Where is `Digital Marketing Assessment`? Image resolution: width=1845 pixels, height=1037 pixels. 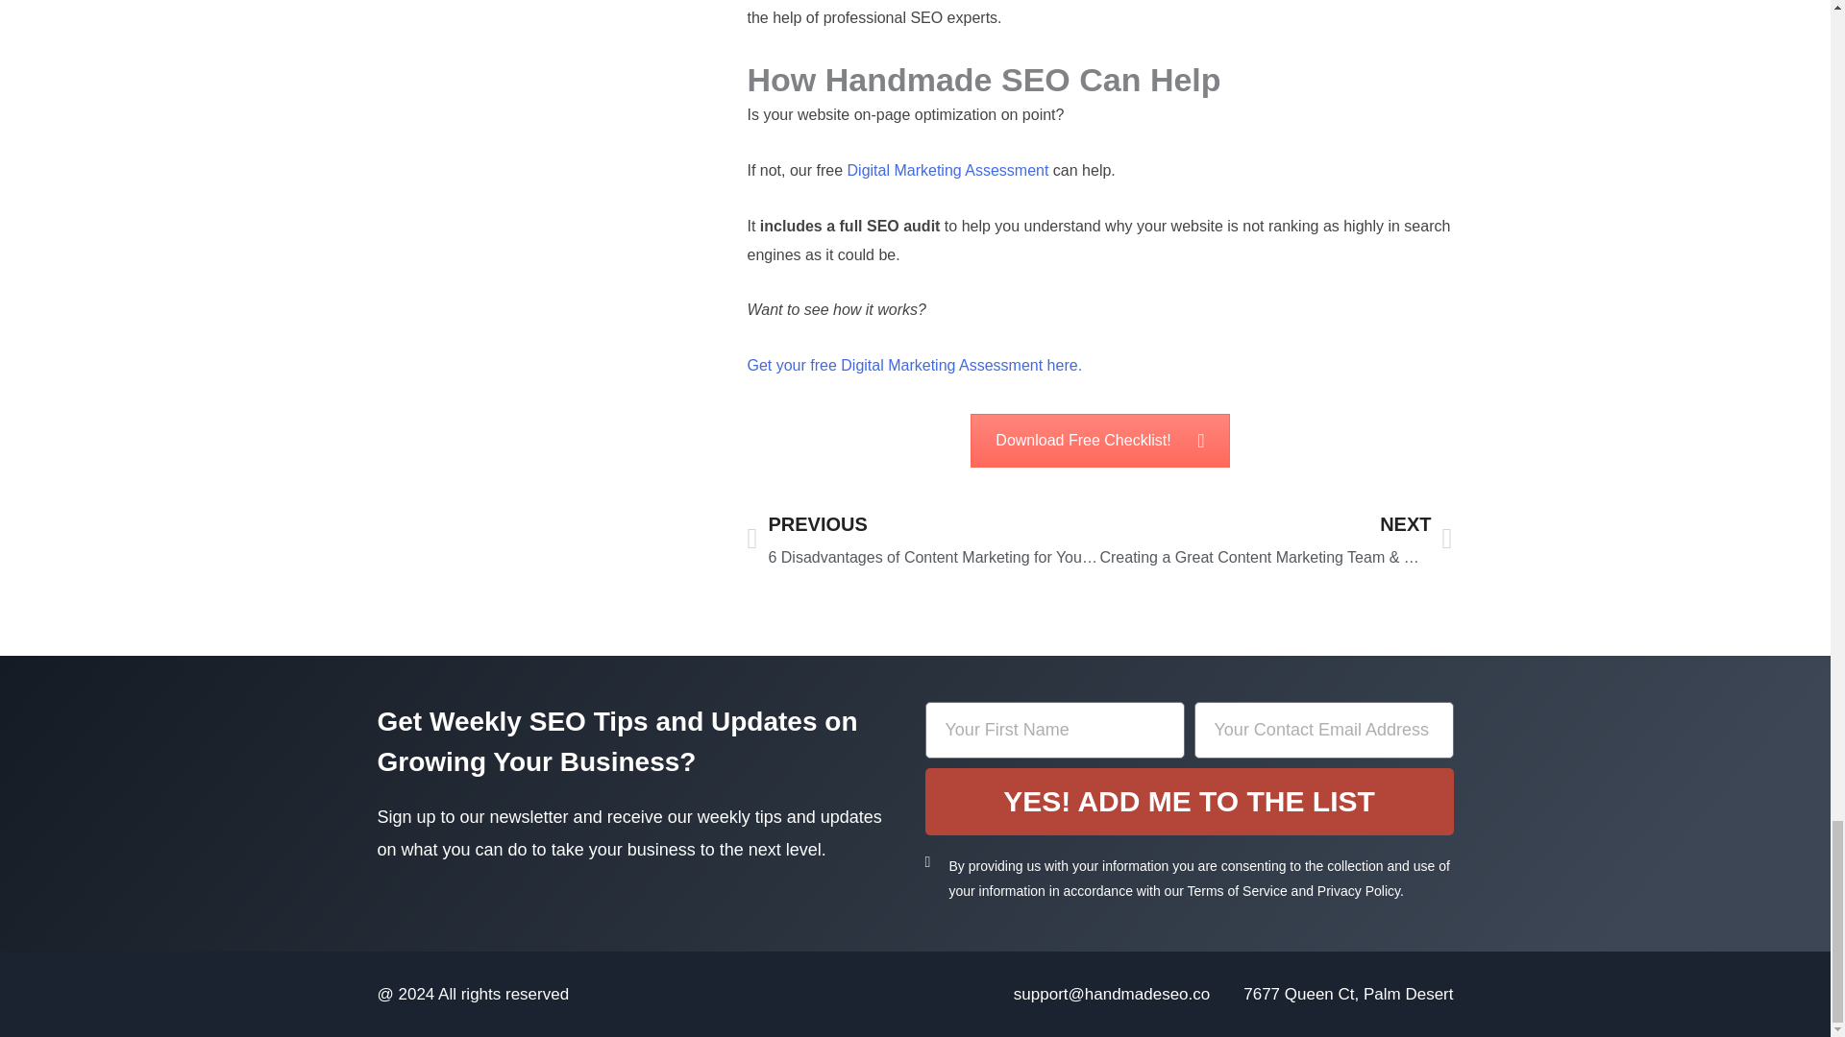 Digital Marketing Assessment is located at coordinates (949, 169).